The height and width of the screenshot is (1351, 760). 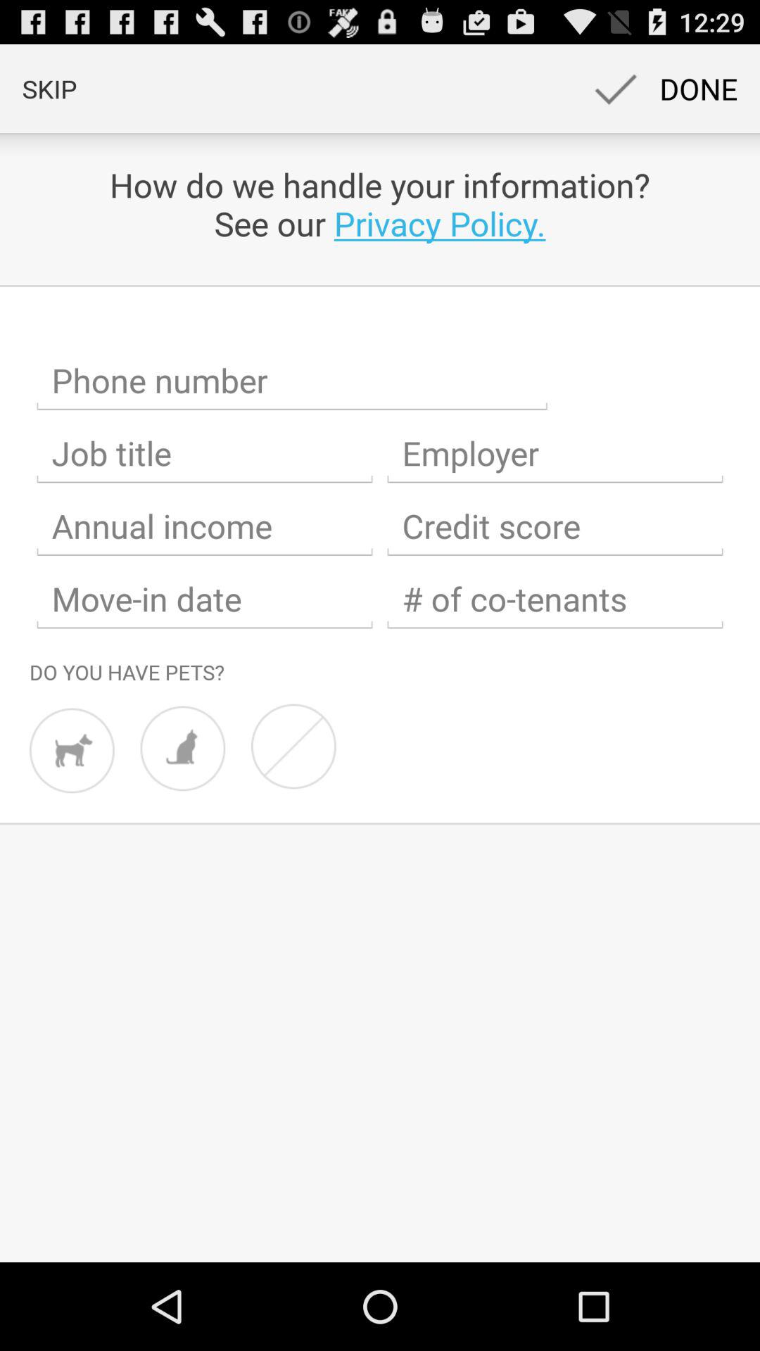 I want to click on press the app below skip app, so click(x=380, y=204).